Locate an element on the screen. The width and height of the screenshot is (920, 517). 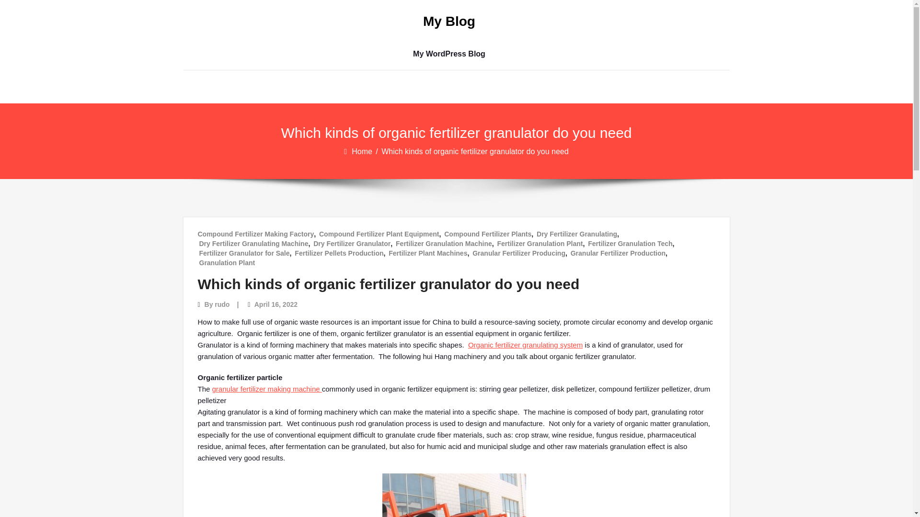
Dry Fertilizer Granulating is located at coordinates (577, 234).